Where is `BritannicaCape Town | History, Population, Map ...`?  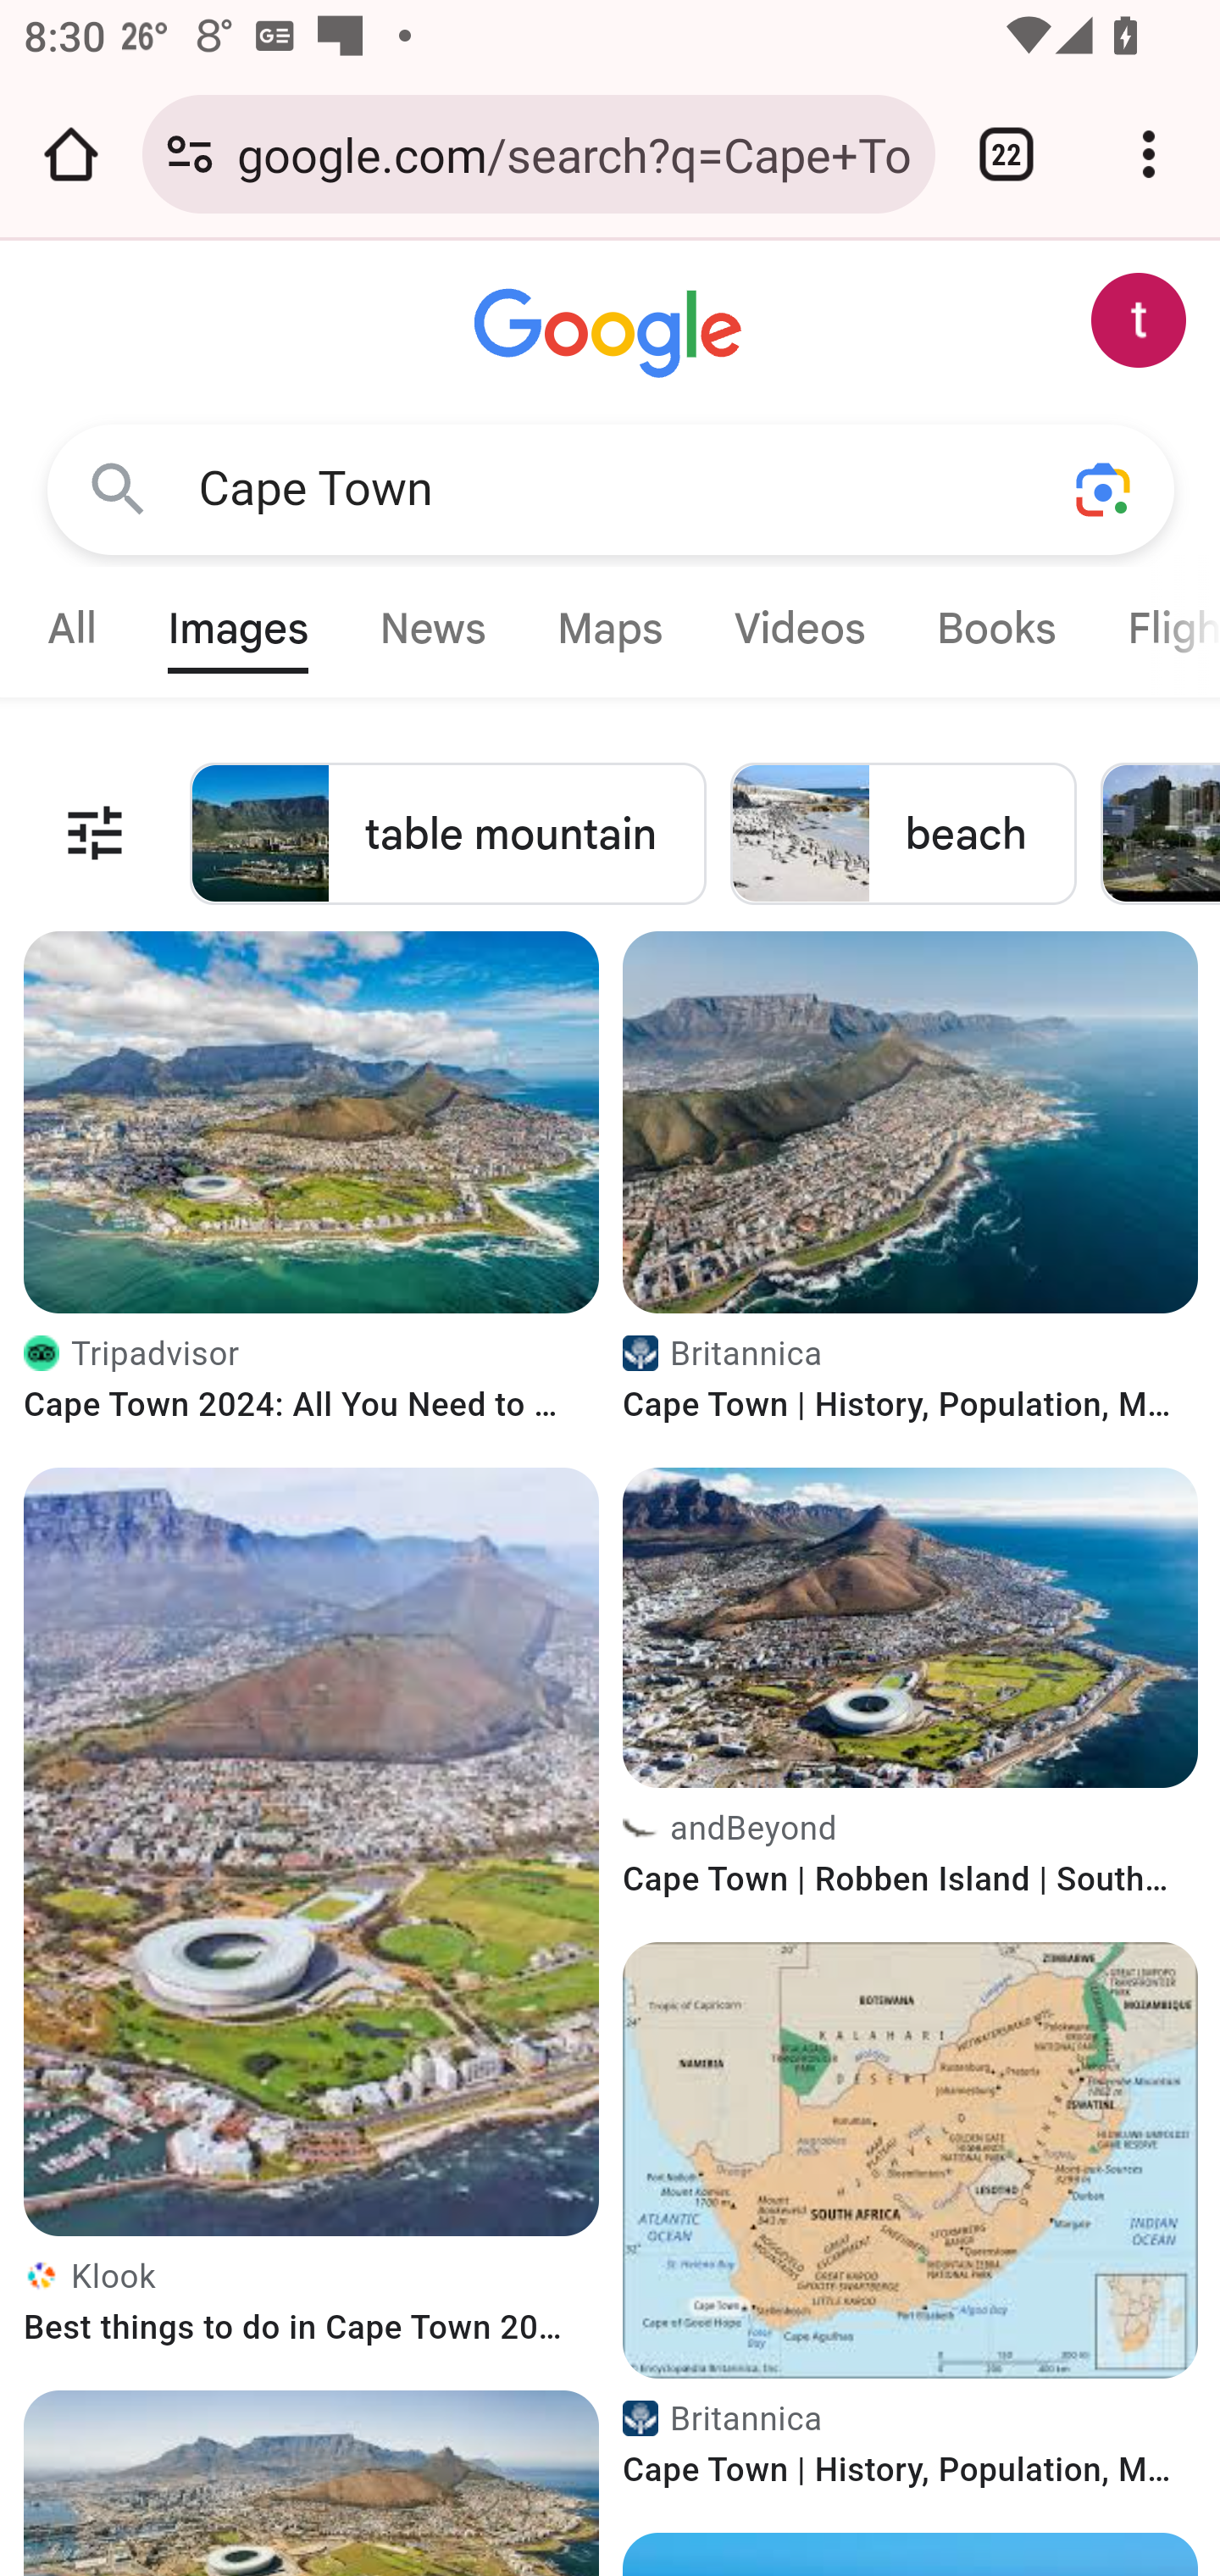
BritannicaCape Town | History, Population, Map ... is located at coordinates (911, 1386).